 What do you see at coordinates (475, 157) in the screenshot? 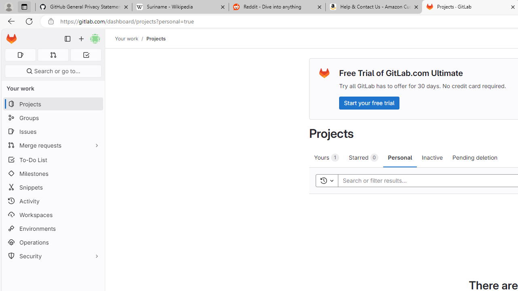
I see `Pending deletion` at bounding box center [475, 157].